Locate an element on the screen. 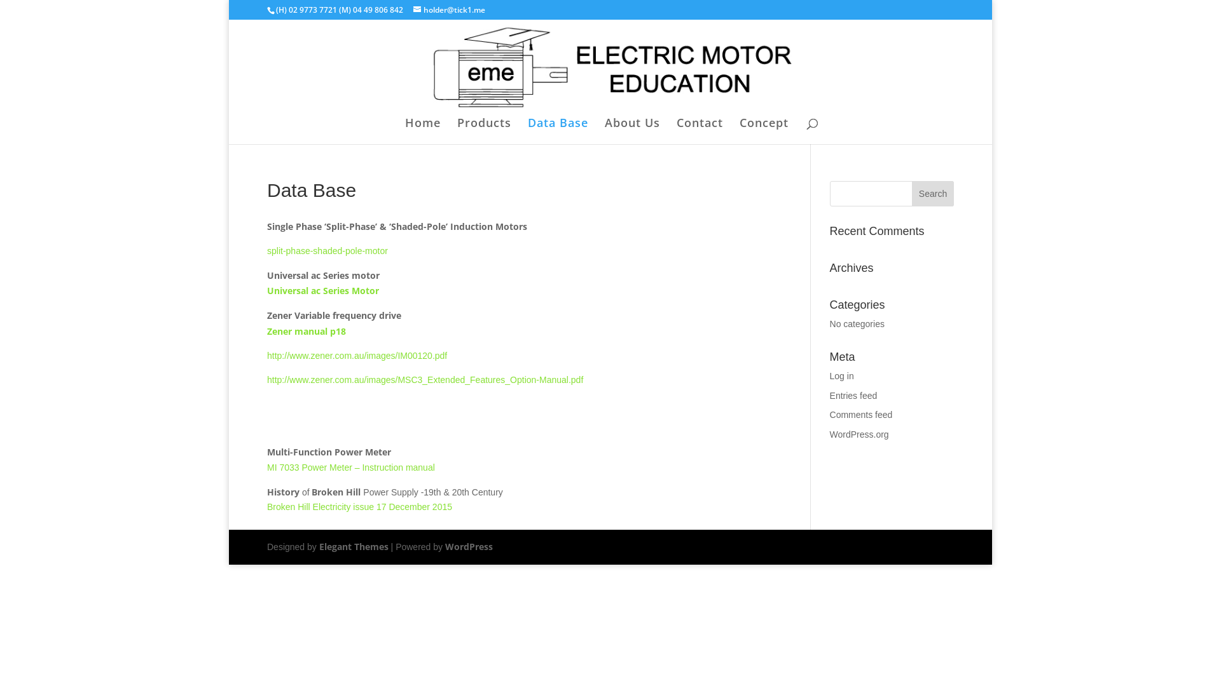  Data Base is located at coordinates (558, 131).